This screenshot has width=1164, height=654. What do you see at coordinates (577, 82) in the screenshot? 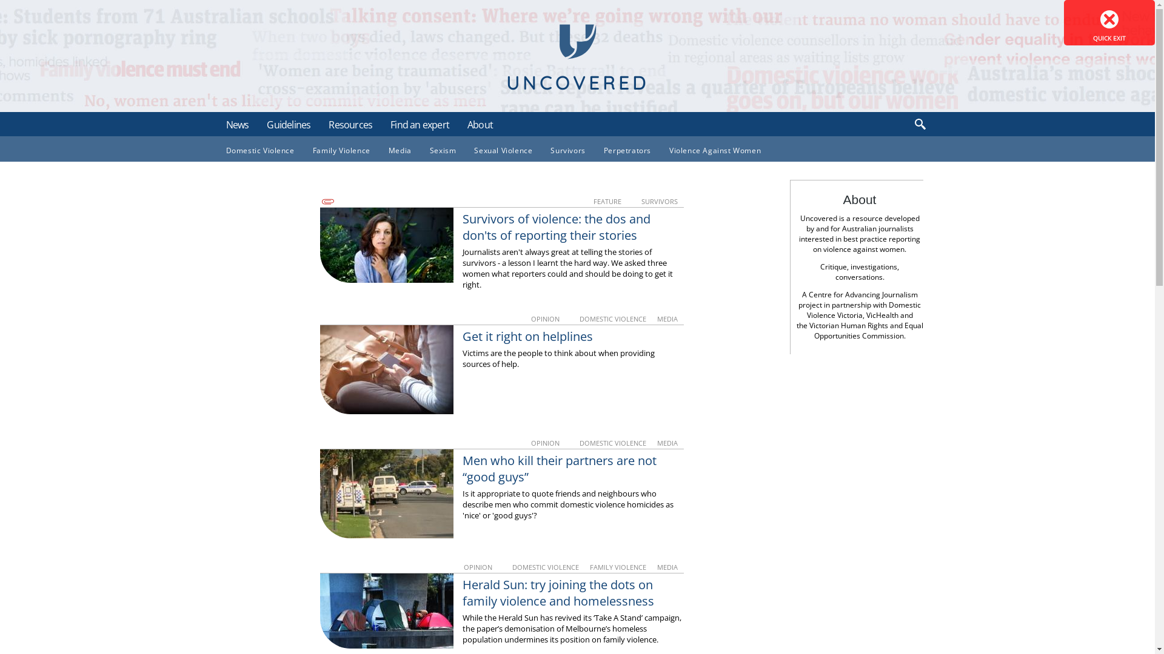
I see `UNCOVERED` at bounding box center [577, 82].